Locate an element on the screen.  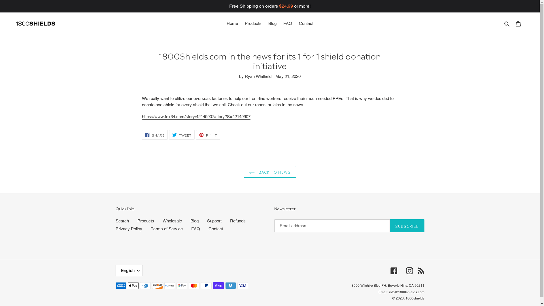
SHARE
SHARE ON FACEBOOK is located at coordinates (155, 135).